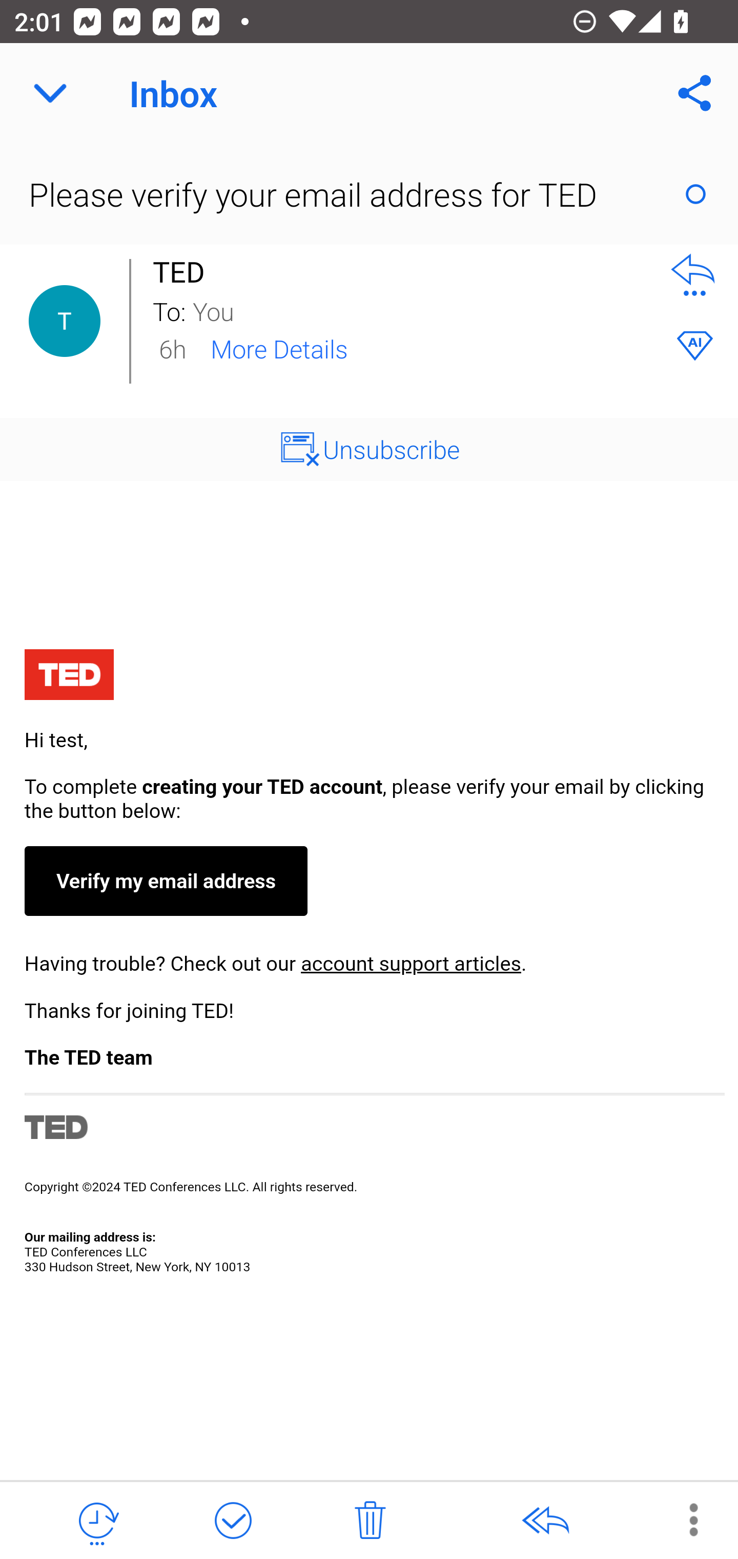  What do you see at coordinates (279, 348) in the screenshot?
I see `More Details` at bounding box center [279, 348].